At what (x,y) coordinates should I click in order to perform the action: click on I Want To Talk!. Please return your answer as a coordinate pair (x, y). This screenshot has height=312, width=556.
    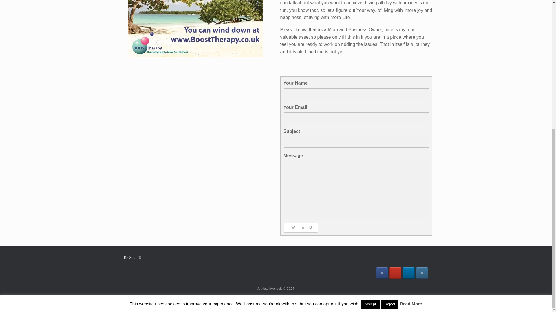
    Looking at the image, I should click on (301, 228).